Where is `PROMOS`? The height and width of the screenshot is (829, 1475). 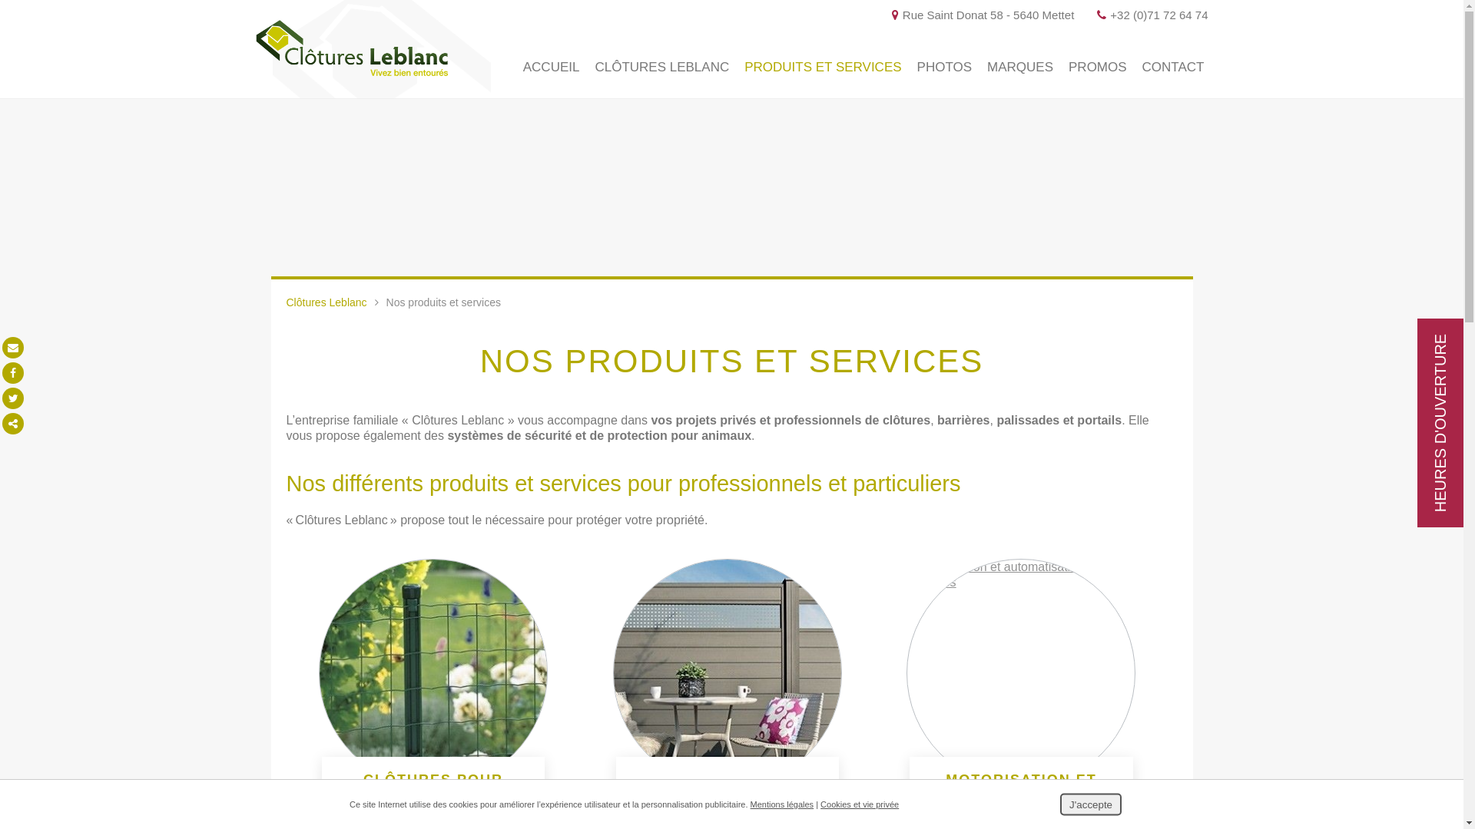
PROMOS is located at coordinates (1098, 68).